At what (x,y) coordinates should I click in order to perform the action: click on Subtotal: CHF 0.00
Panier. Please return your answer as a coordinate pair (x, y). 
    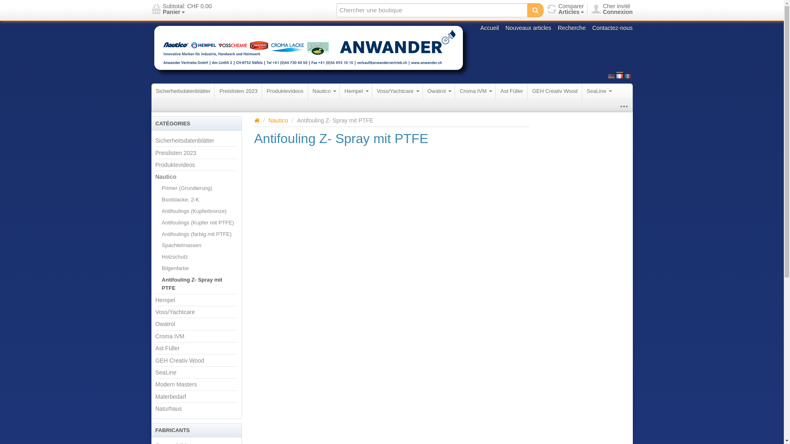
    Looking at the image, I should click on (182, 9).